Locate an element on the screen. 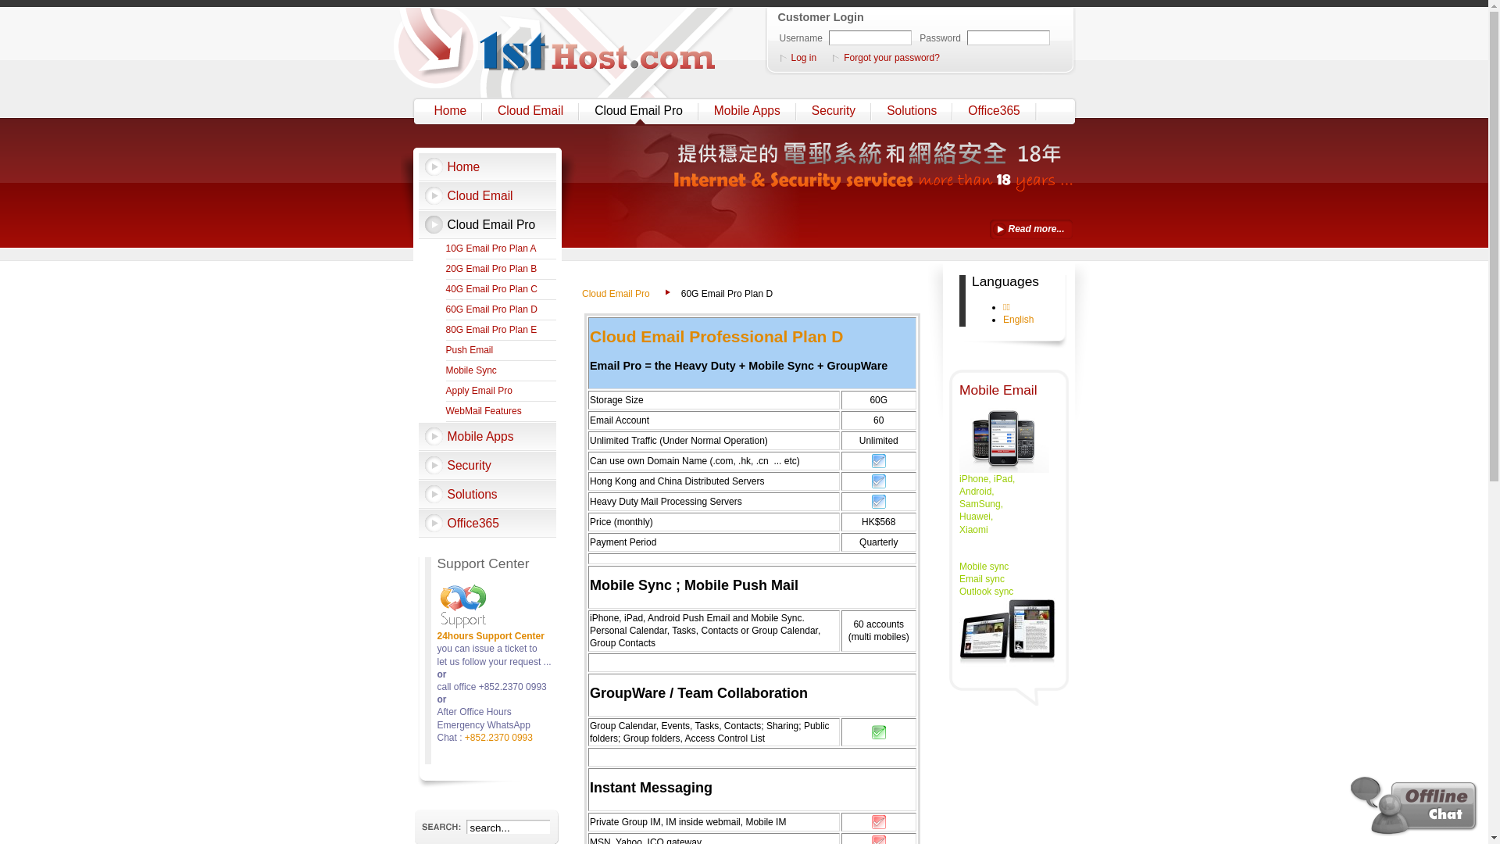 The height and width of the screenshot is (844, 1500). 60G Email Pro Plan D is located at coordinates (501, 310).